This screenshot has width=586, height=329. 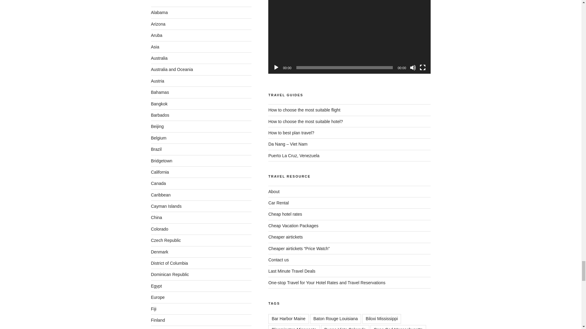 I want to click on Australia and Oceania, so click(x=172, y=69).